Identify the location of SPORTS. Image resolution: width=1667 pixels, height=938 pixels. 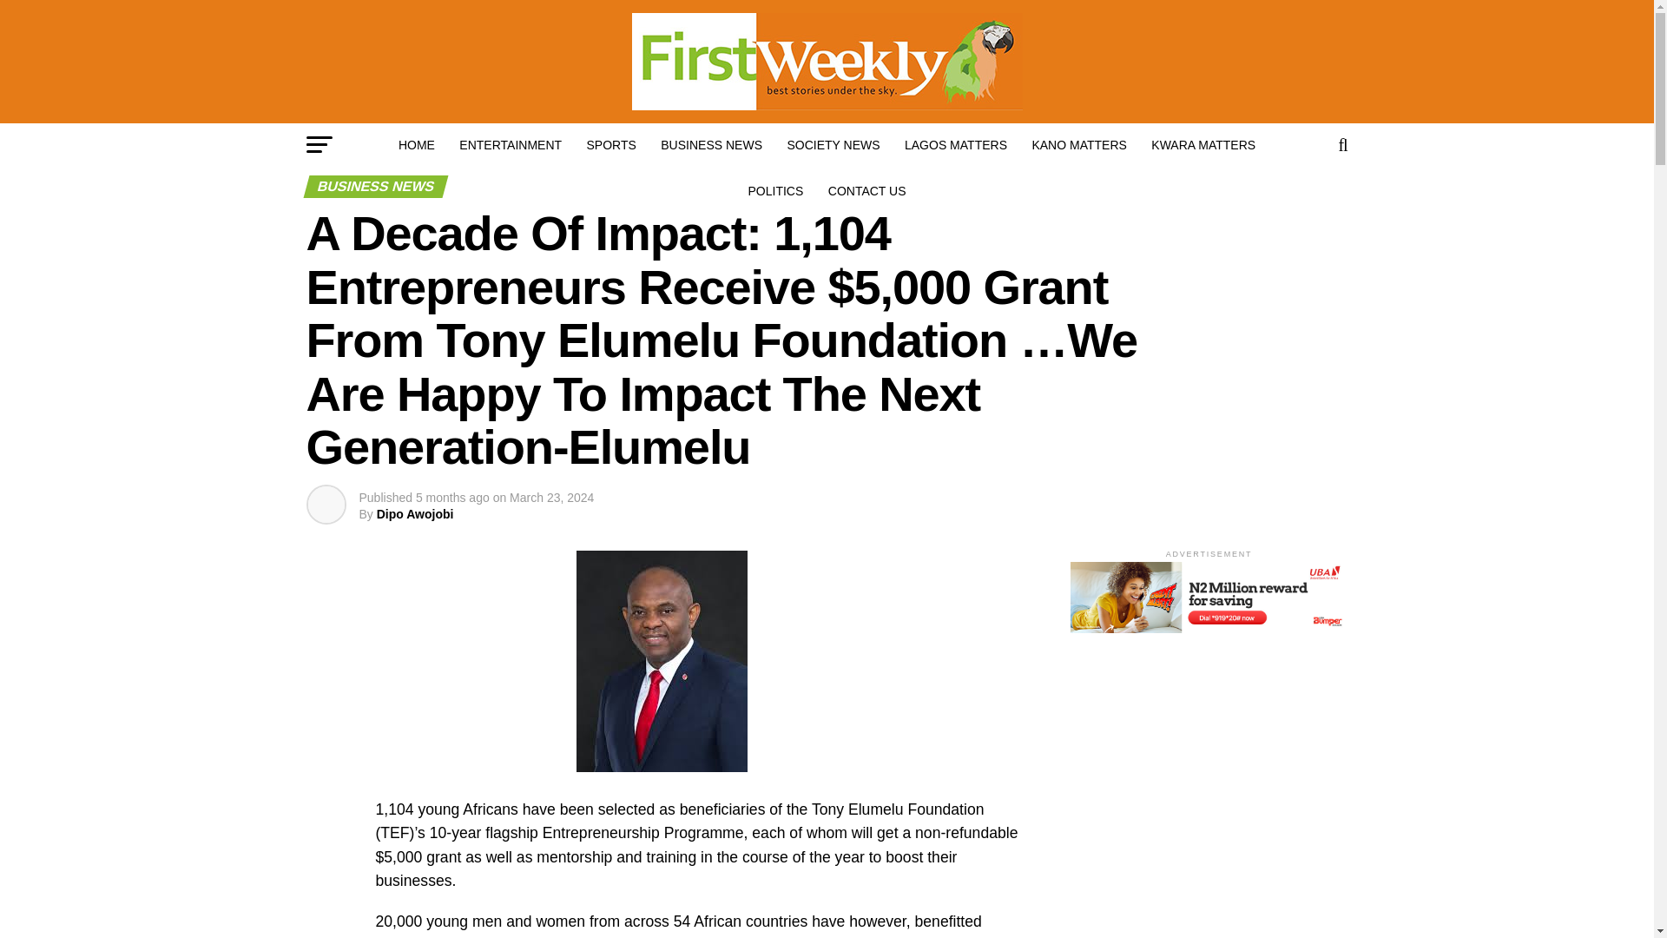
(611, 144).